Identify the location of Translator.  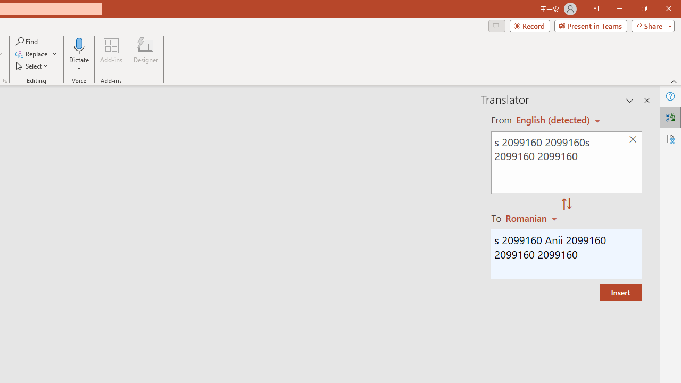
(670, 117).